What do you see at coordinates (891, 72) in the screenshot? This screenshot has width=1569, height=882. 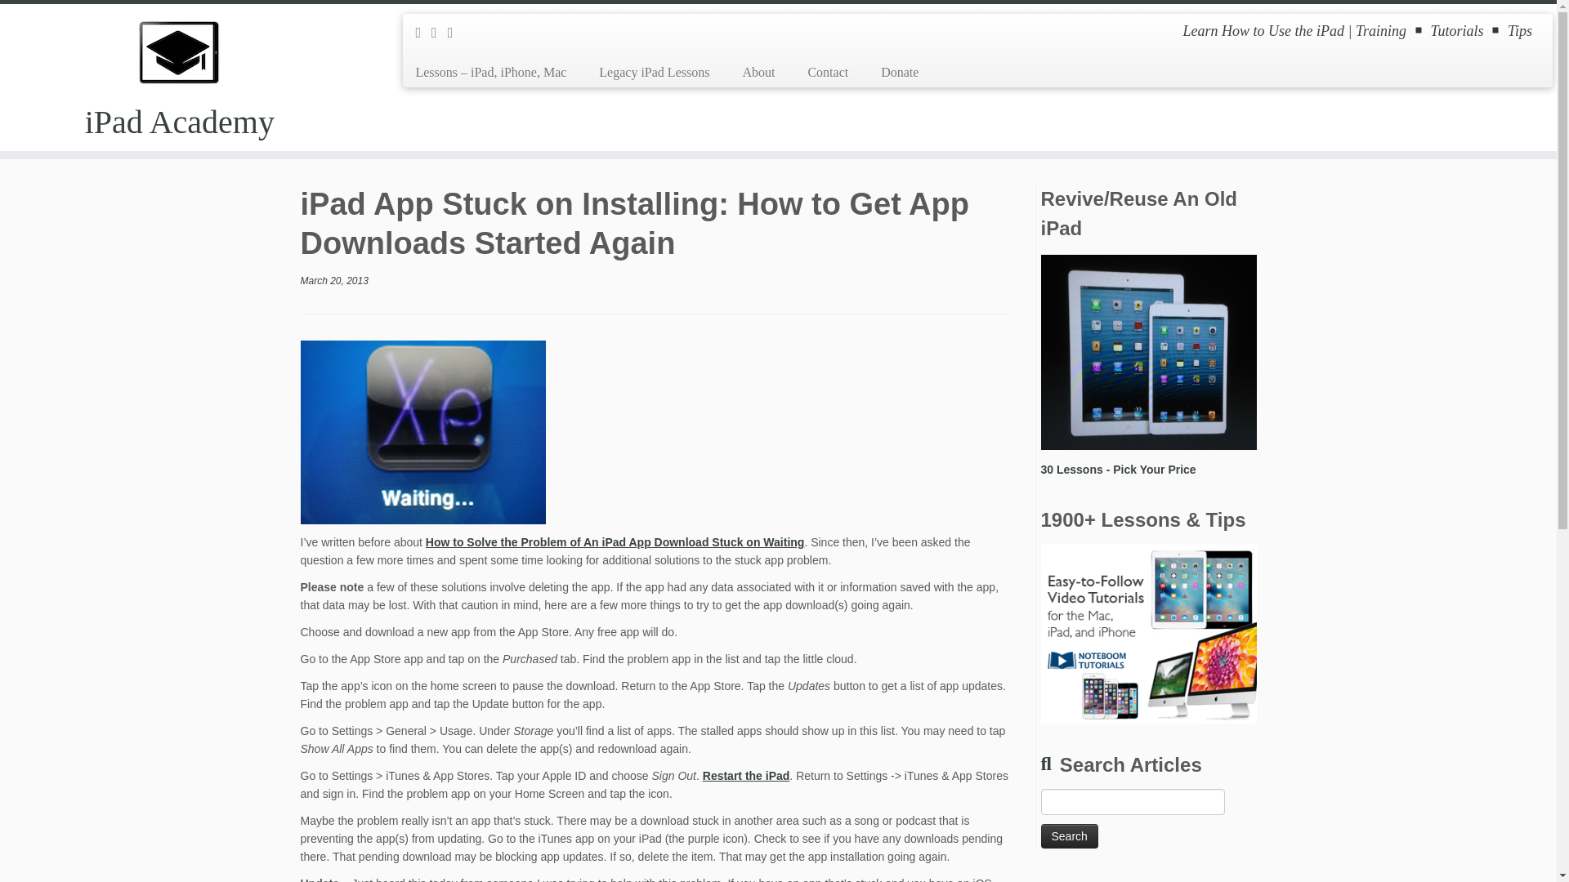 I see `Donate` at bounding box center [891, 72].